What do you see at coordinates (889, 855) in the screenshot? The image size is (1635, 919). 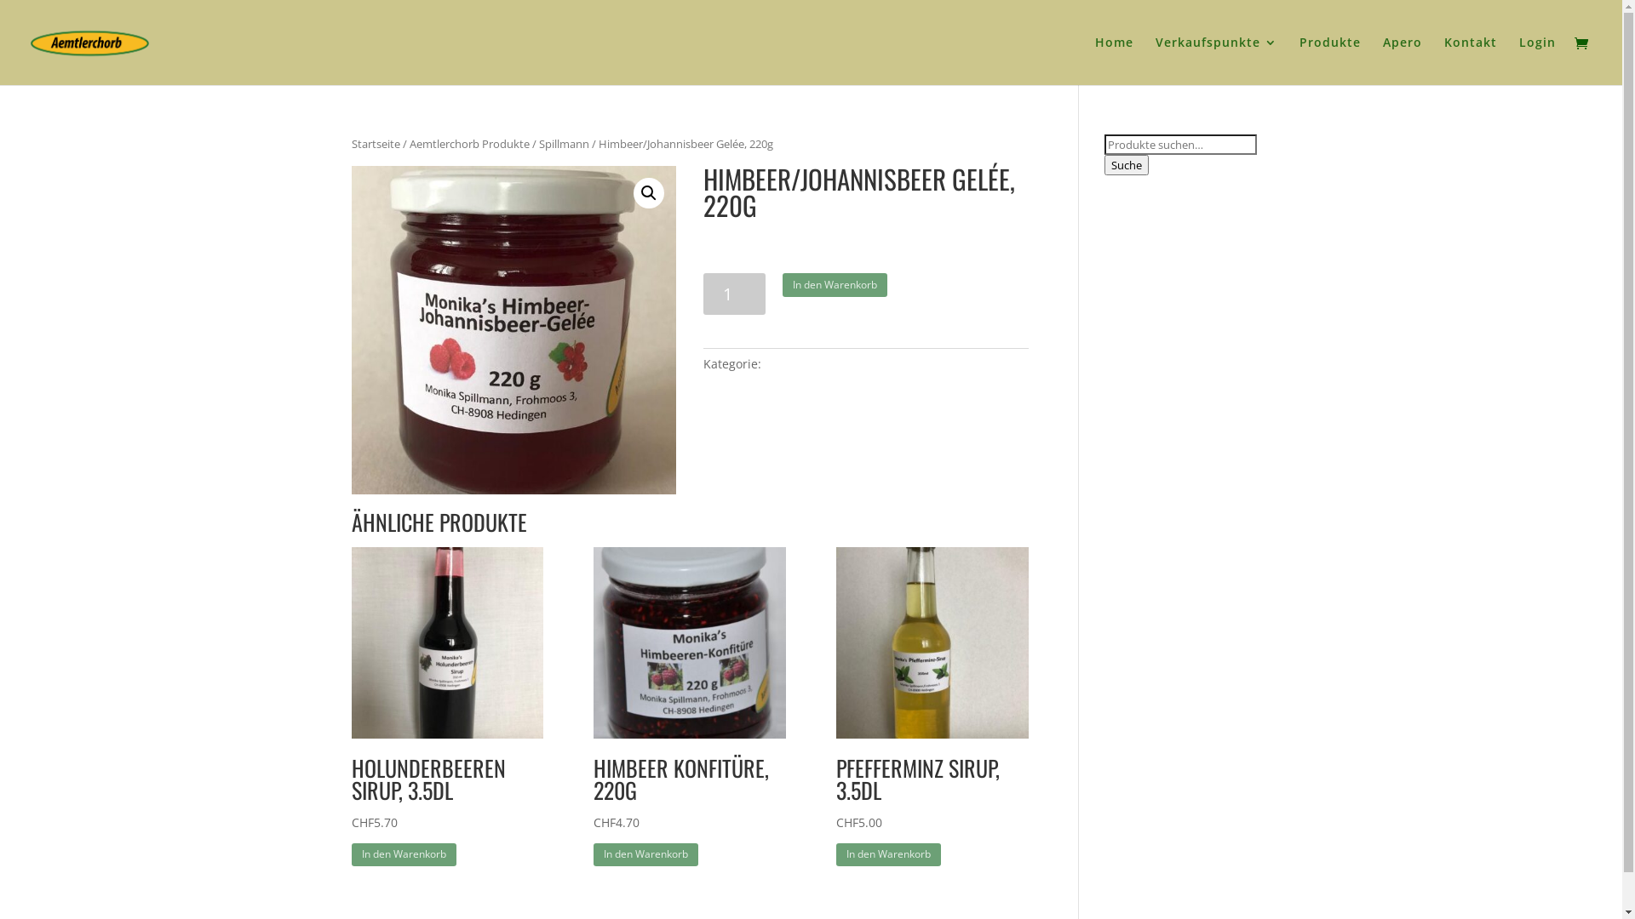 I see `In den Warenkorb` at bounding box center [889, 855].